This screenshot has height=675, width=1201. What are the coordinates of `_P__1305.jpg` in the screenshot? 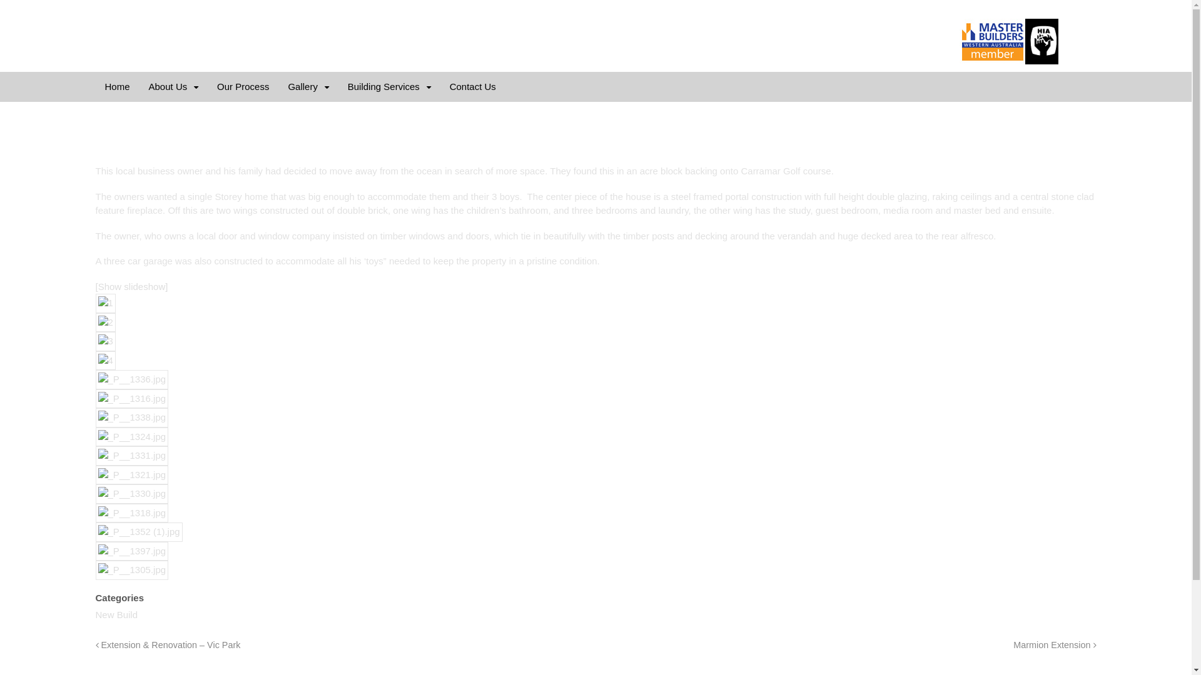 It's located at (131, 570).